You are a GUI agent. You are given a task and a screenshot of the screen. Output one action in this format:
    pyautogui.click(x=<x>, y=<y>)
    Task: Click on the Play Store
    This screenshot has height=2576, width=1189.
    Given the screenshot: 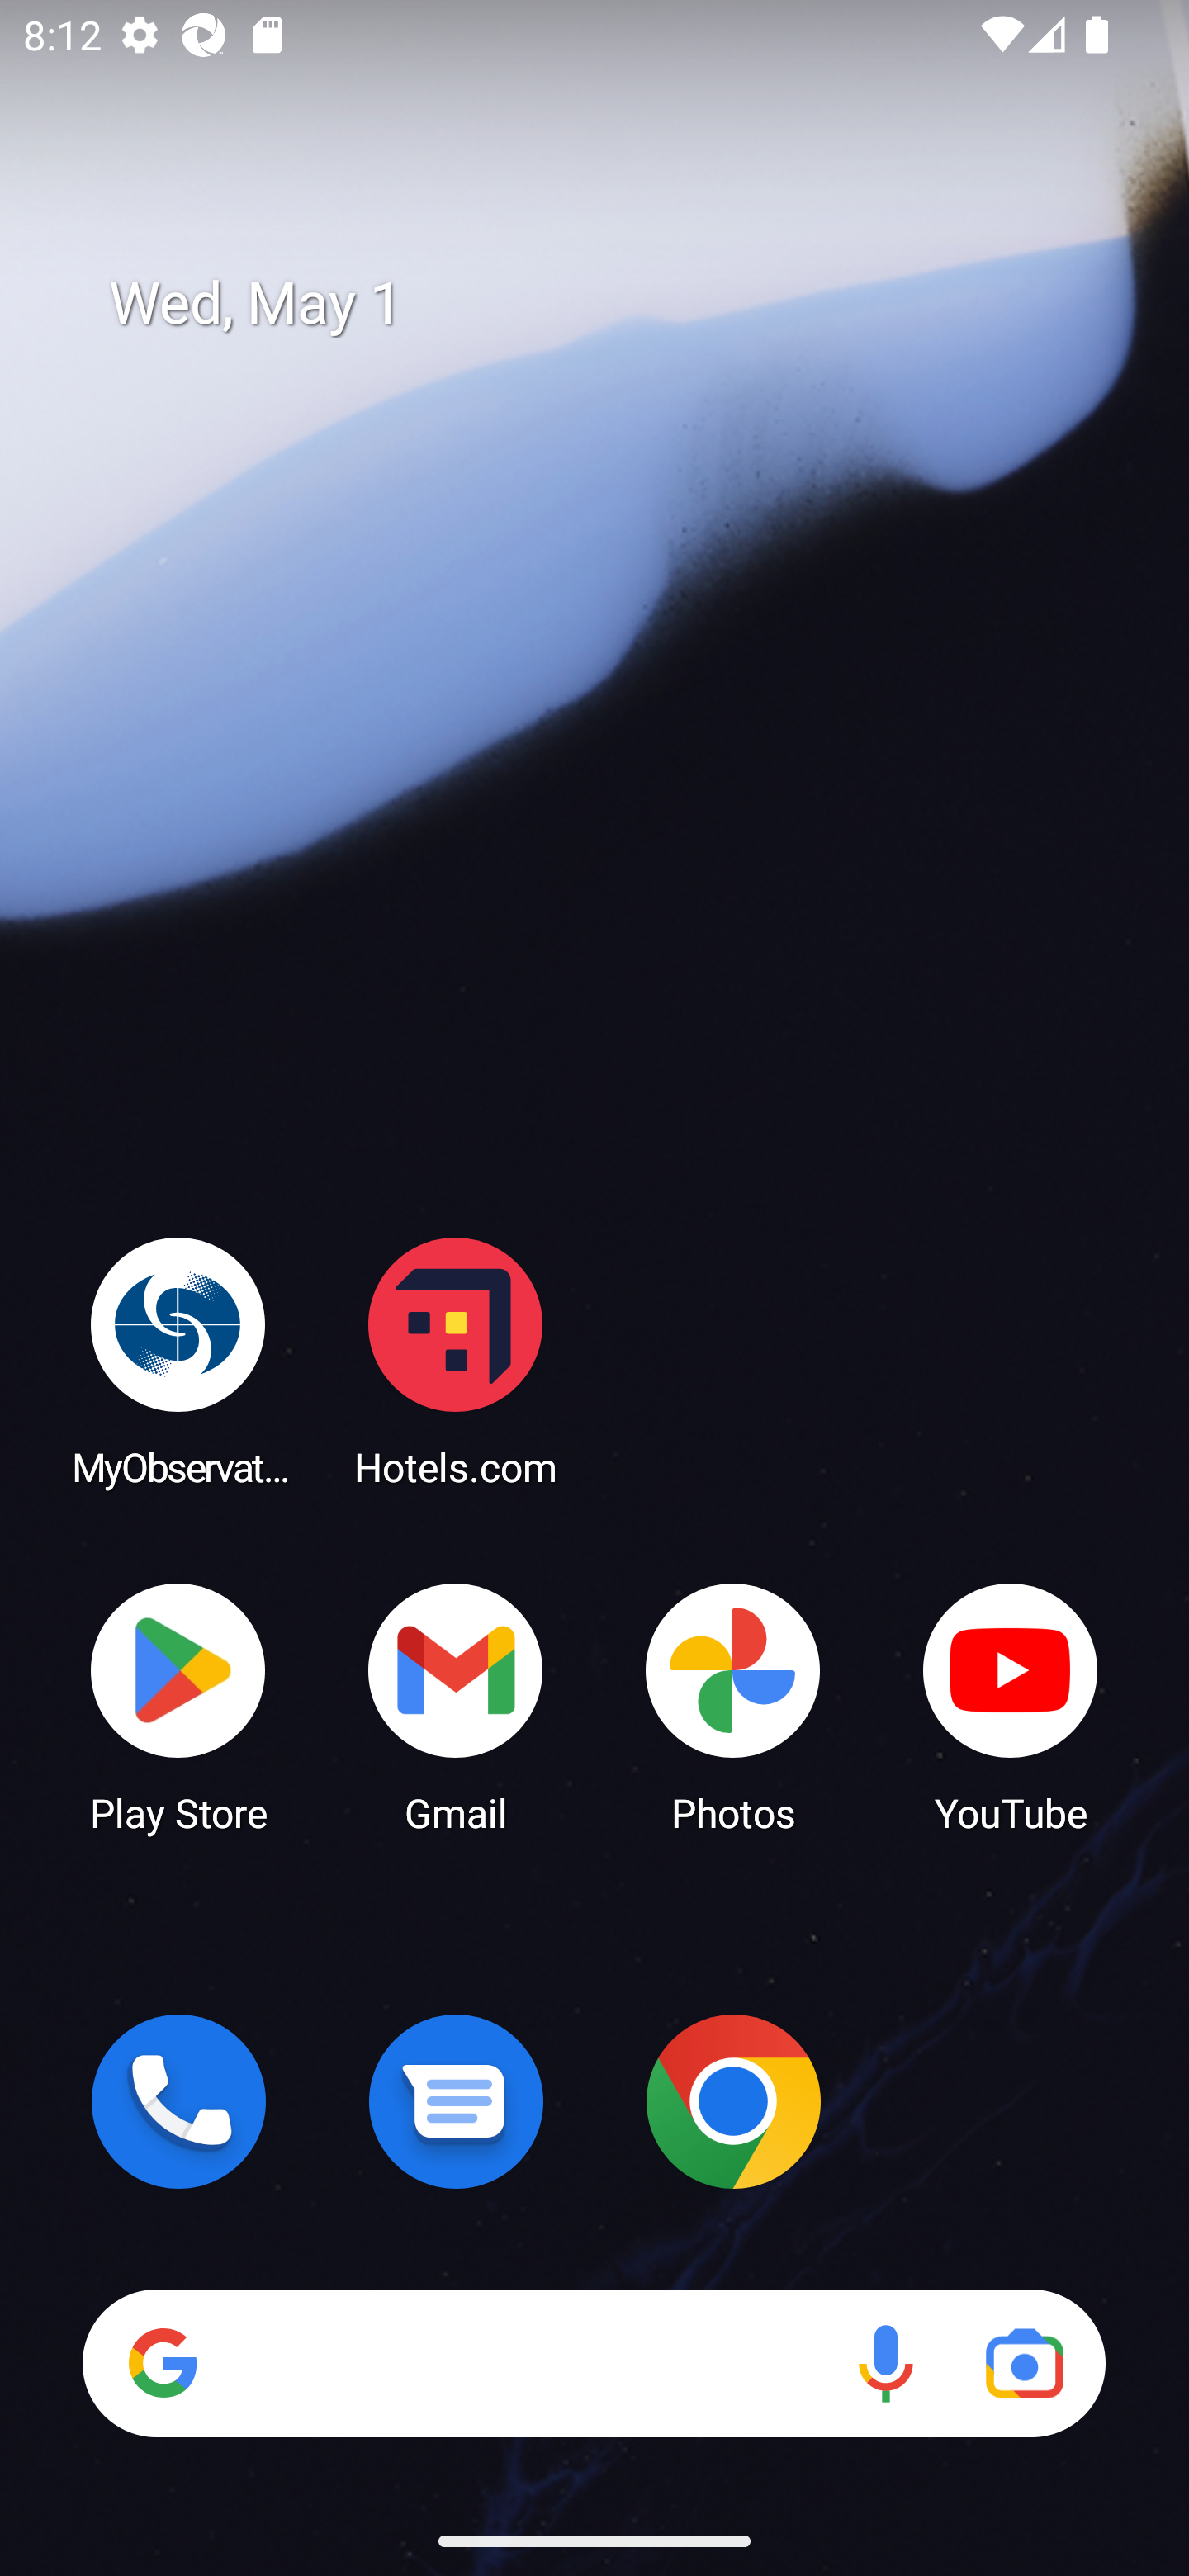 What is the action you would take?
    pyautogui.click(x=178, y=1706)
    